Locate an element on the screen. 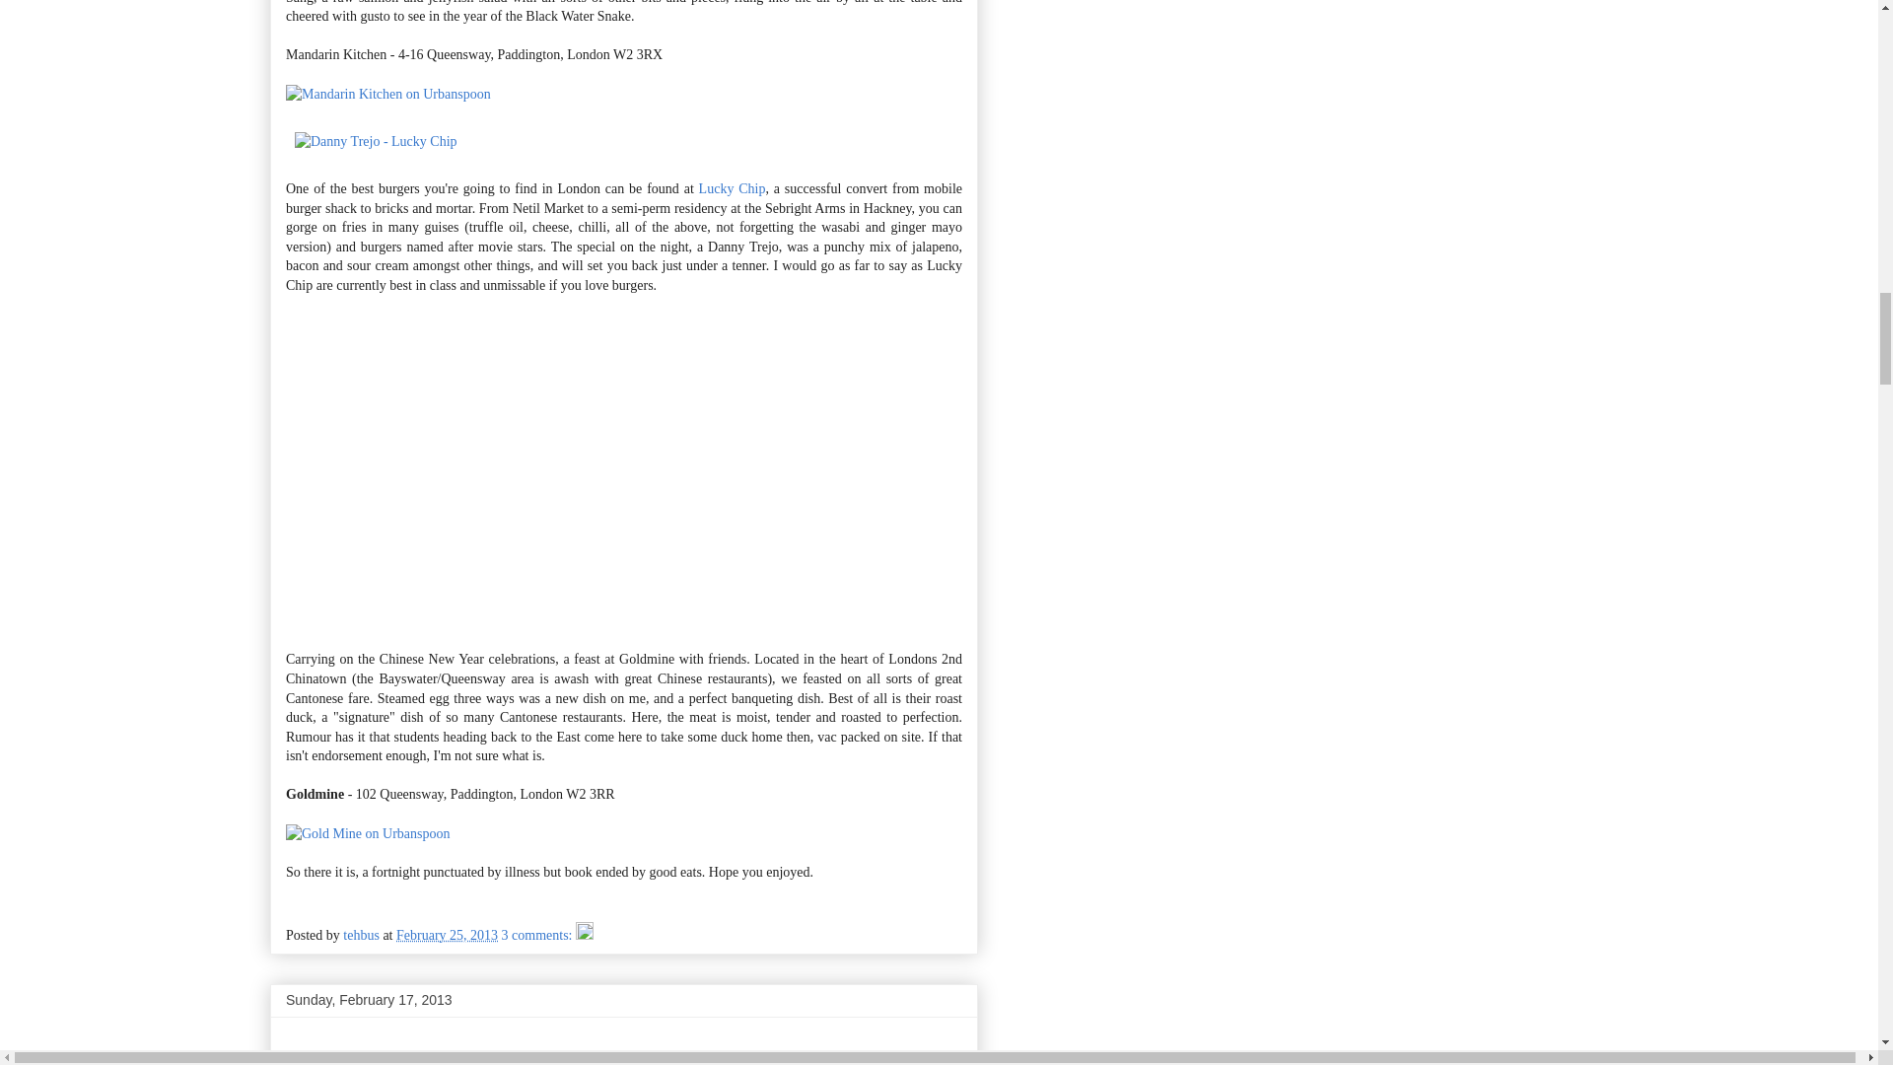 The height and width of the screenshot is (1065, 1893). Edit Post is located at coordinates (584, 935).